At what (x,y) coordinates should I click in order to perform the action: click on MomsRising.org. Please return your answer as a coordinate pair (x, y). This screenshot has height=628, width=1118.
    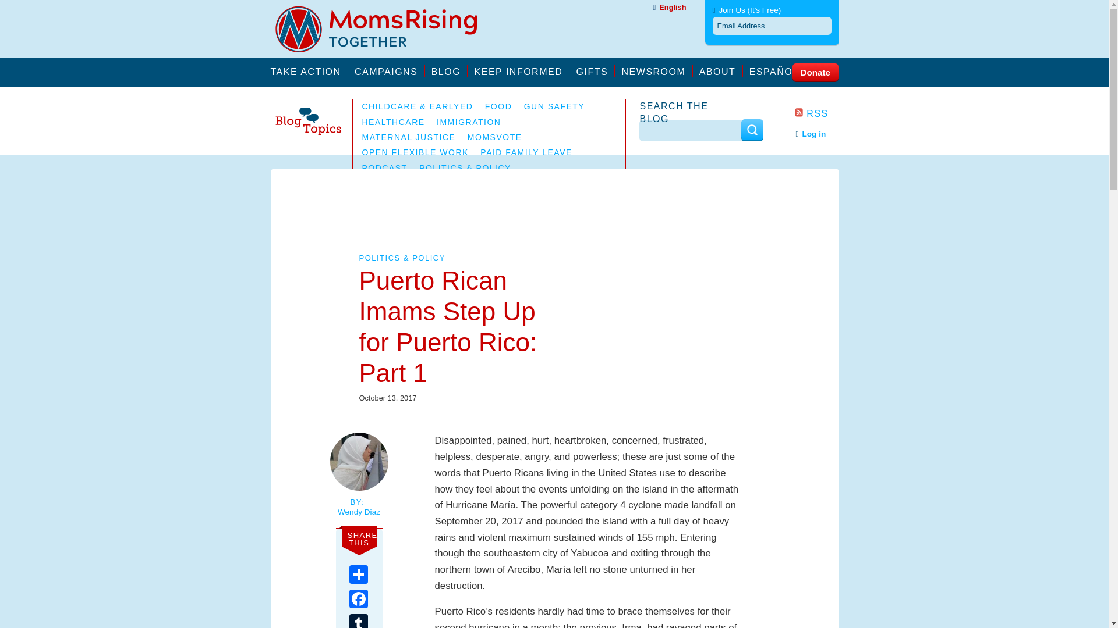
    Looking at the image, I should click on (384, 29).